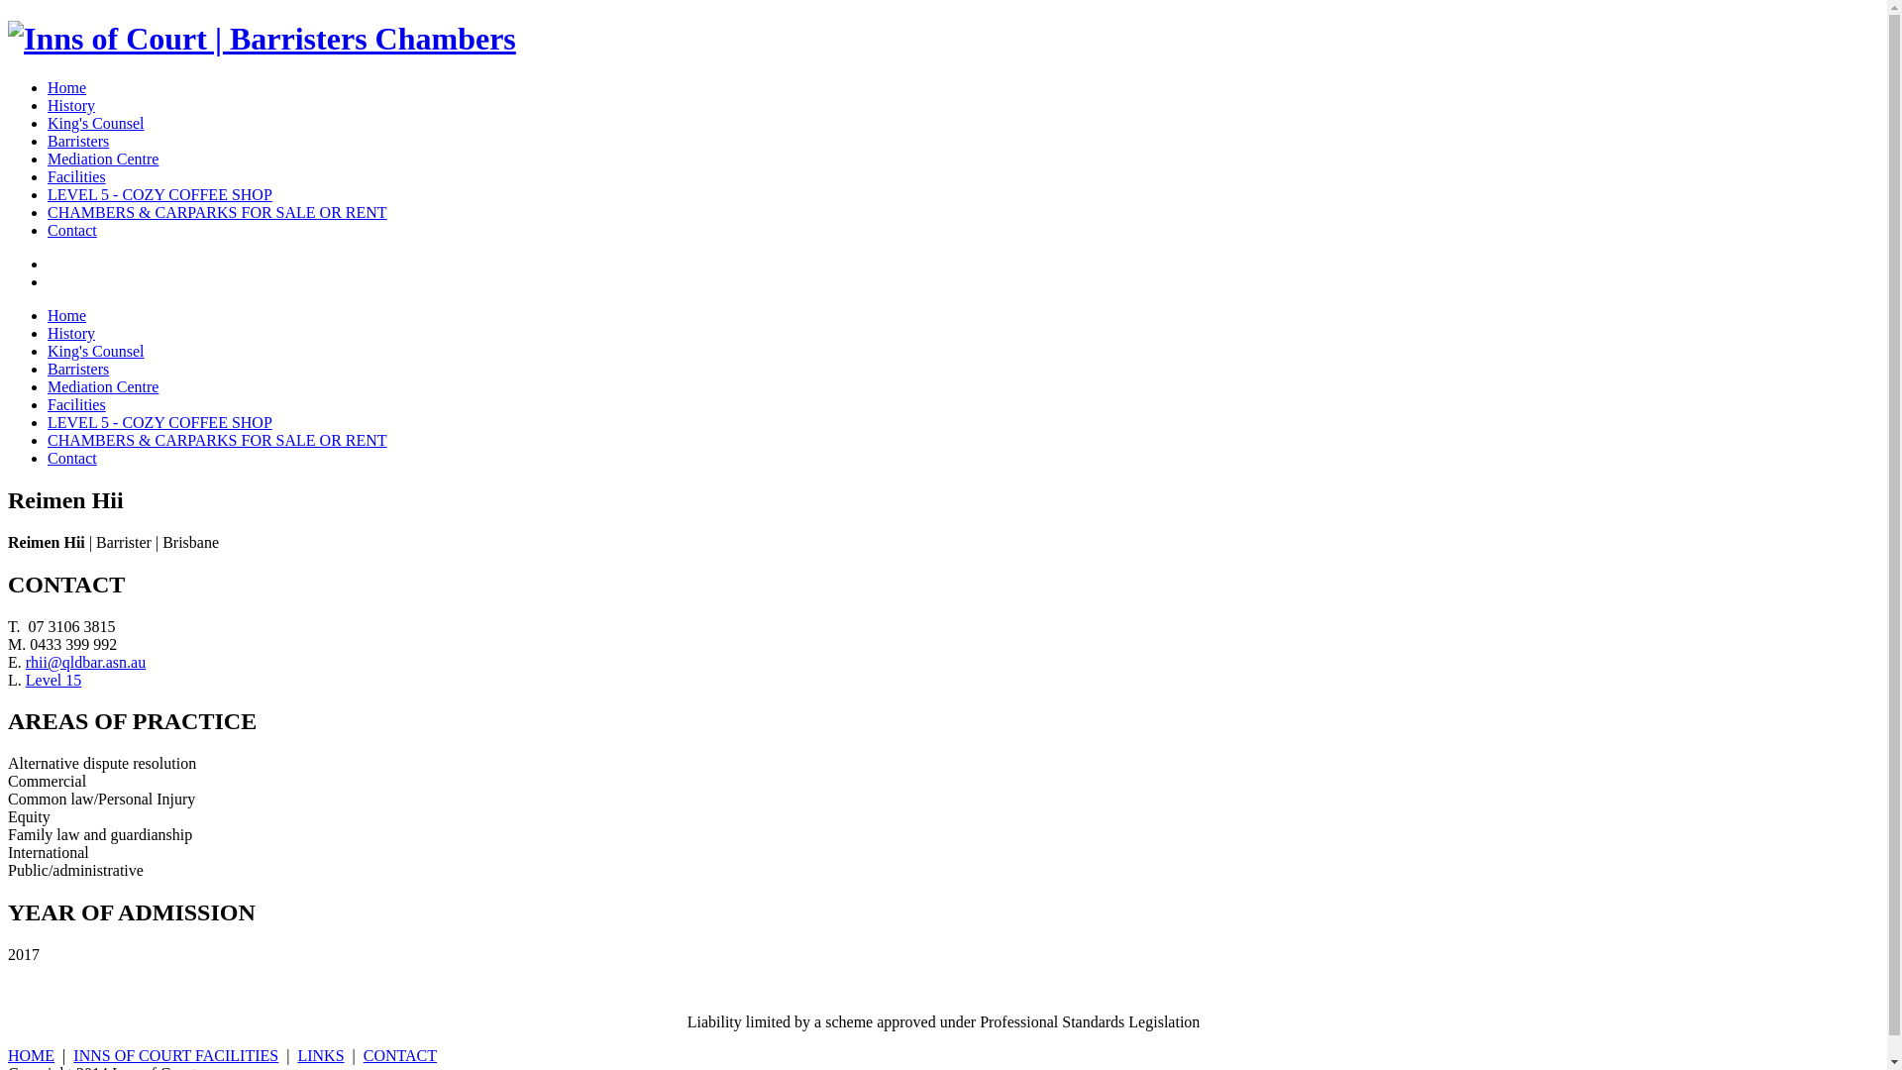 This screenshot has height=1070, width=1902. What do you see at coordinates (67, 315) in the screenshot?
I see `Home` at bounding box center [67, 315].